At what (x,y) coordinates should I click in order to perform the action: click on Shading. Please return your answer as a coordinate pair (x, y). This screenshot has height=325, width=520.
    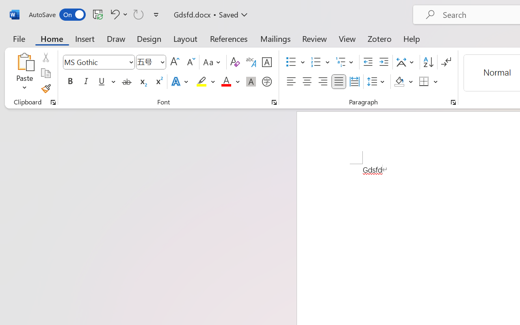
    Looking at the image, I should click on (404, 82).